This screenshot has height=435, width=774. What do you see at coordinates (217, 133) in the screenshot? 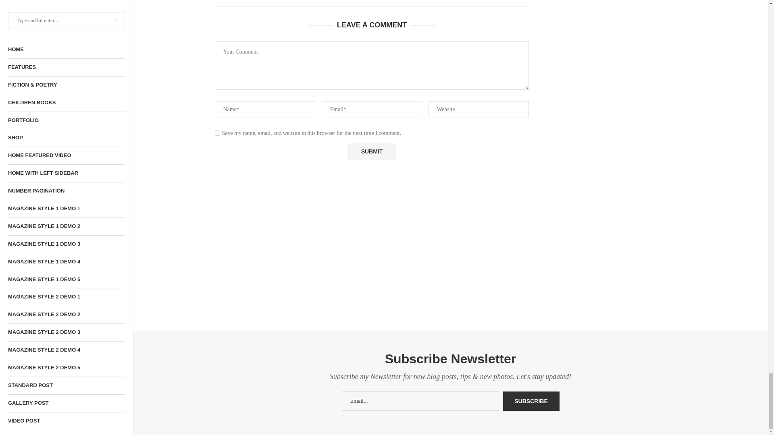
I see `yes` at bounding box center [217, 133].